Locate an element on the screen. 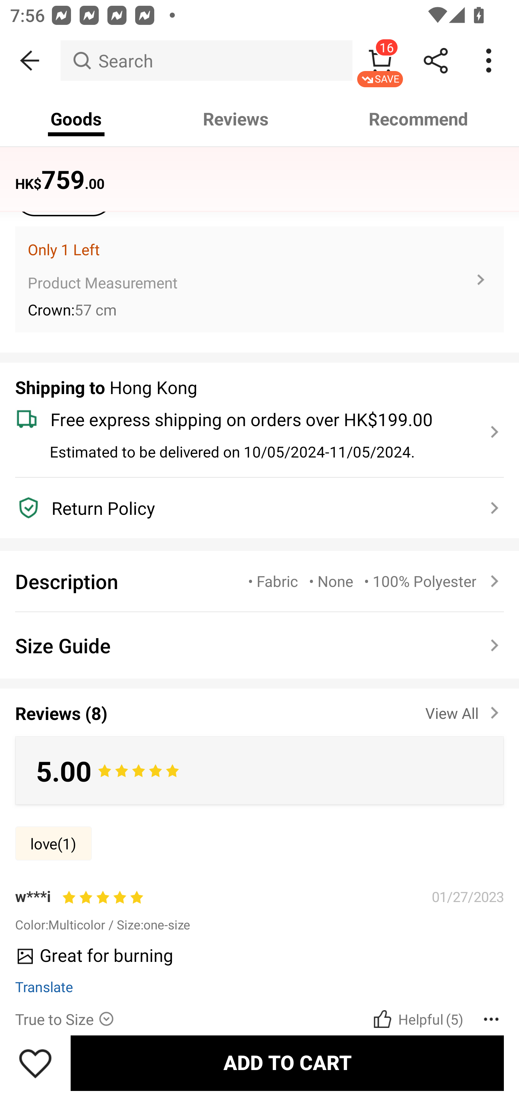 Image resolution: width=519 pixels, height=1096 pixels.   Great for burning is located at coordinates (254, 960).